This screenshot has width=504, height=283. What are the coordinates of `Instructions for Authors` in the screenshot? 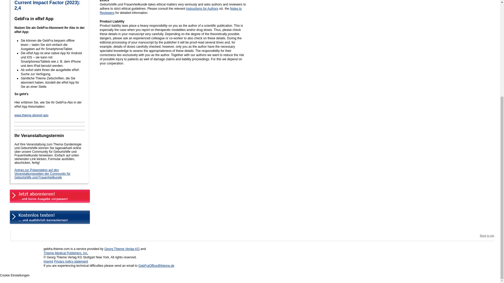 It's located at (202, 8).